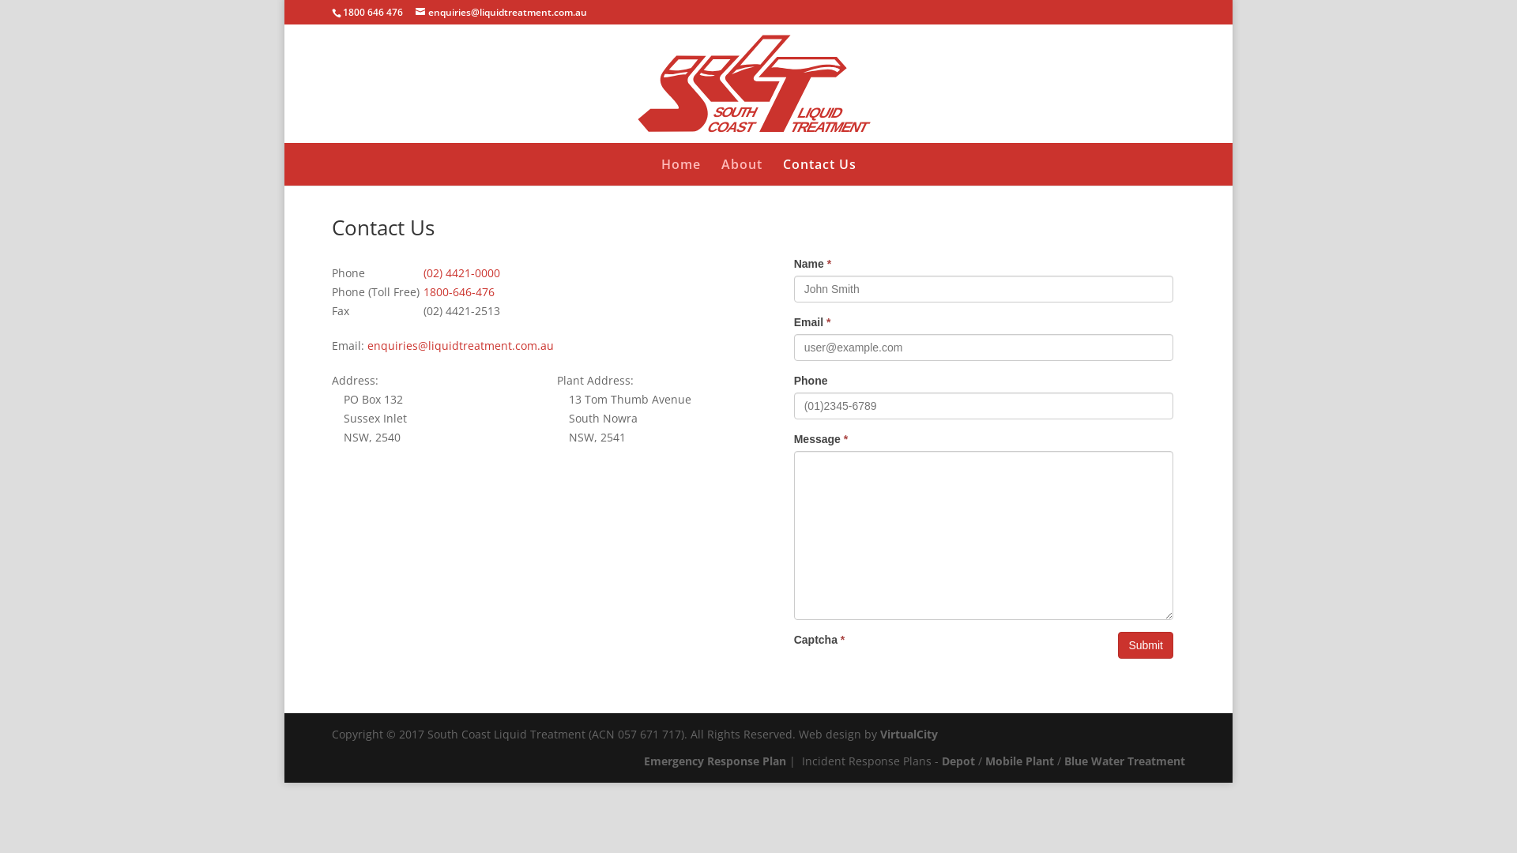 The width and height of the screenshot is (1517, 853). I want to click on enquiries@liquidtreatment.com.au, so click(501, 13).